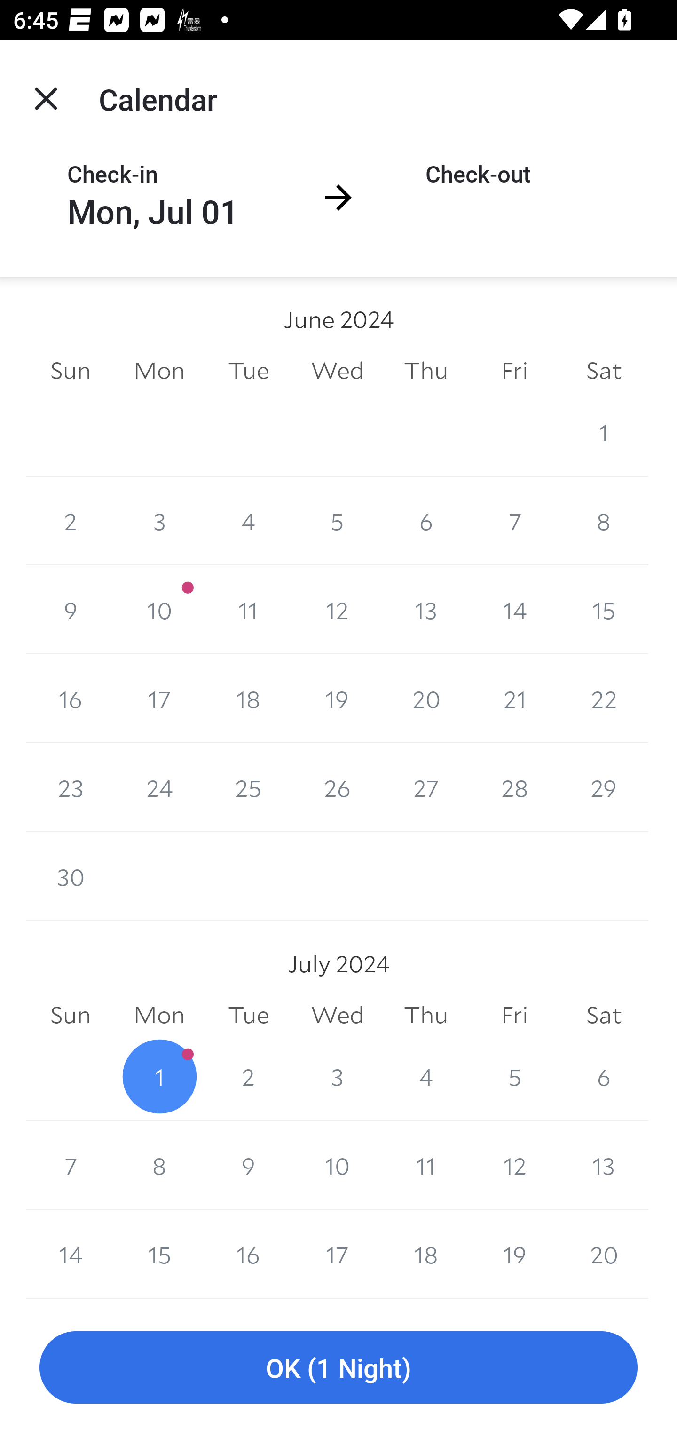 Image resolution: width=677 pixels, height=1430 pixels. I want to click on 2 2 June 2024, so click(71, 520).